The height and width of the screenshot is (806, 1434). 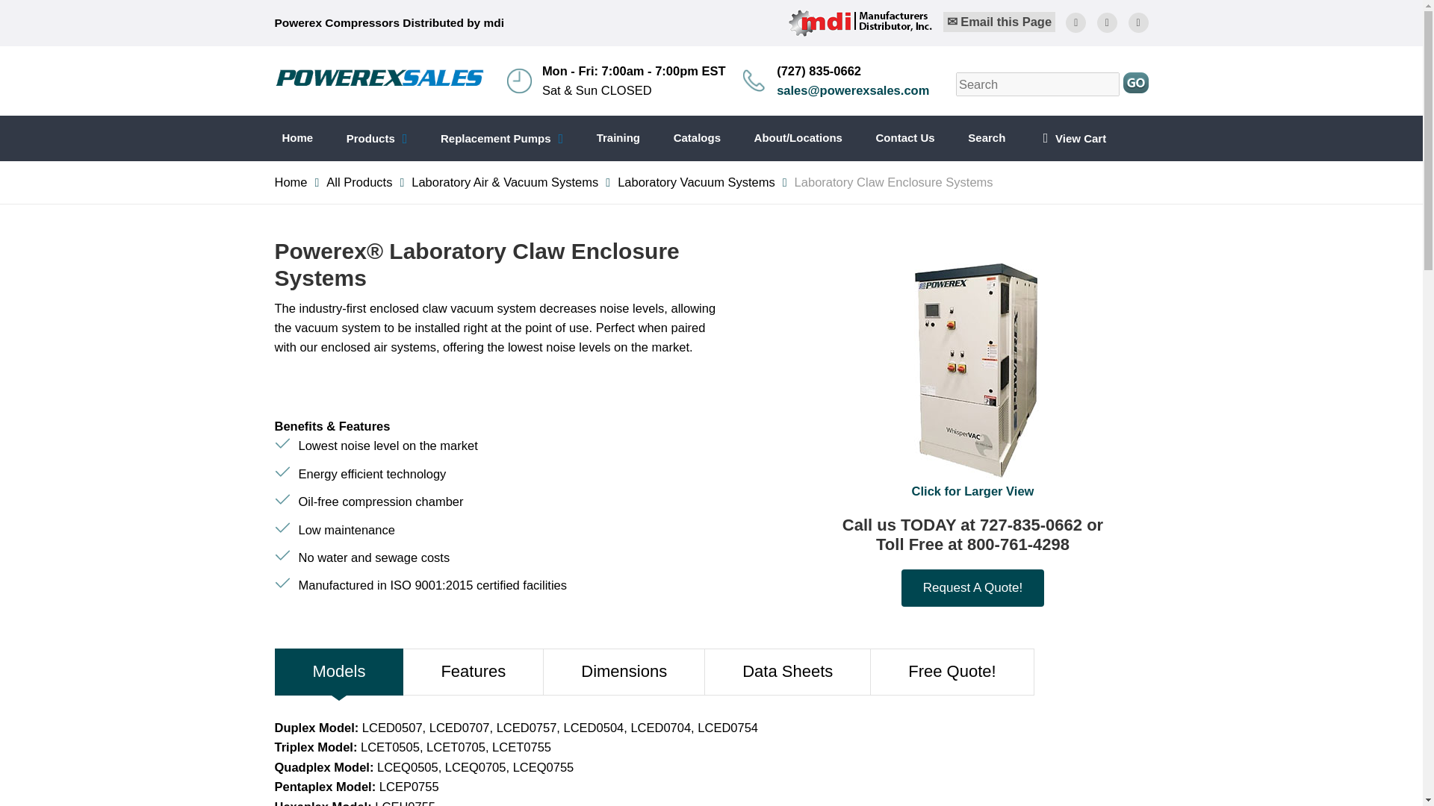 What do you see at coordinates (618, 138) in the screenshot?
I see `Training` at bounding box center [618, 138].